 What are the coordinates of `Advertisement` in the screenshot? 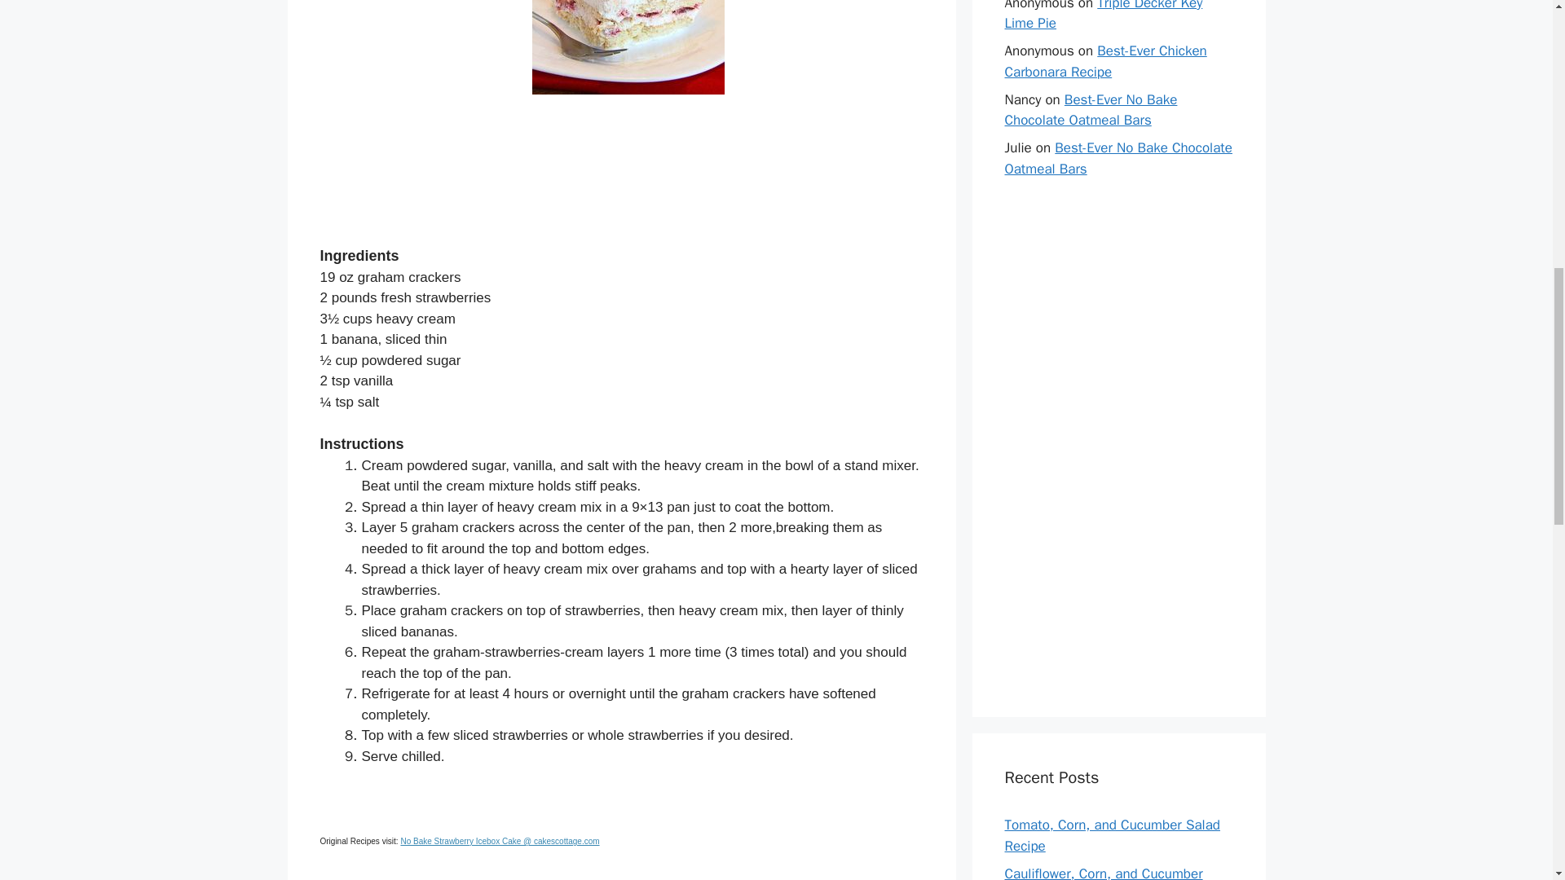 It's located at (621, 178).